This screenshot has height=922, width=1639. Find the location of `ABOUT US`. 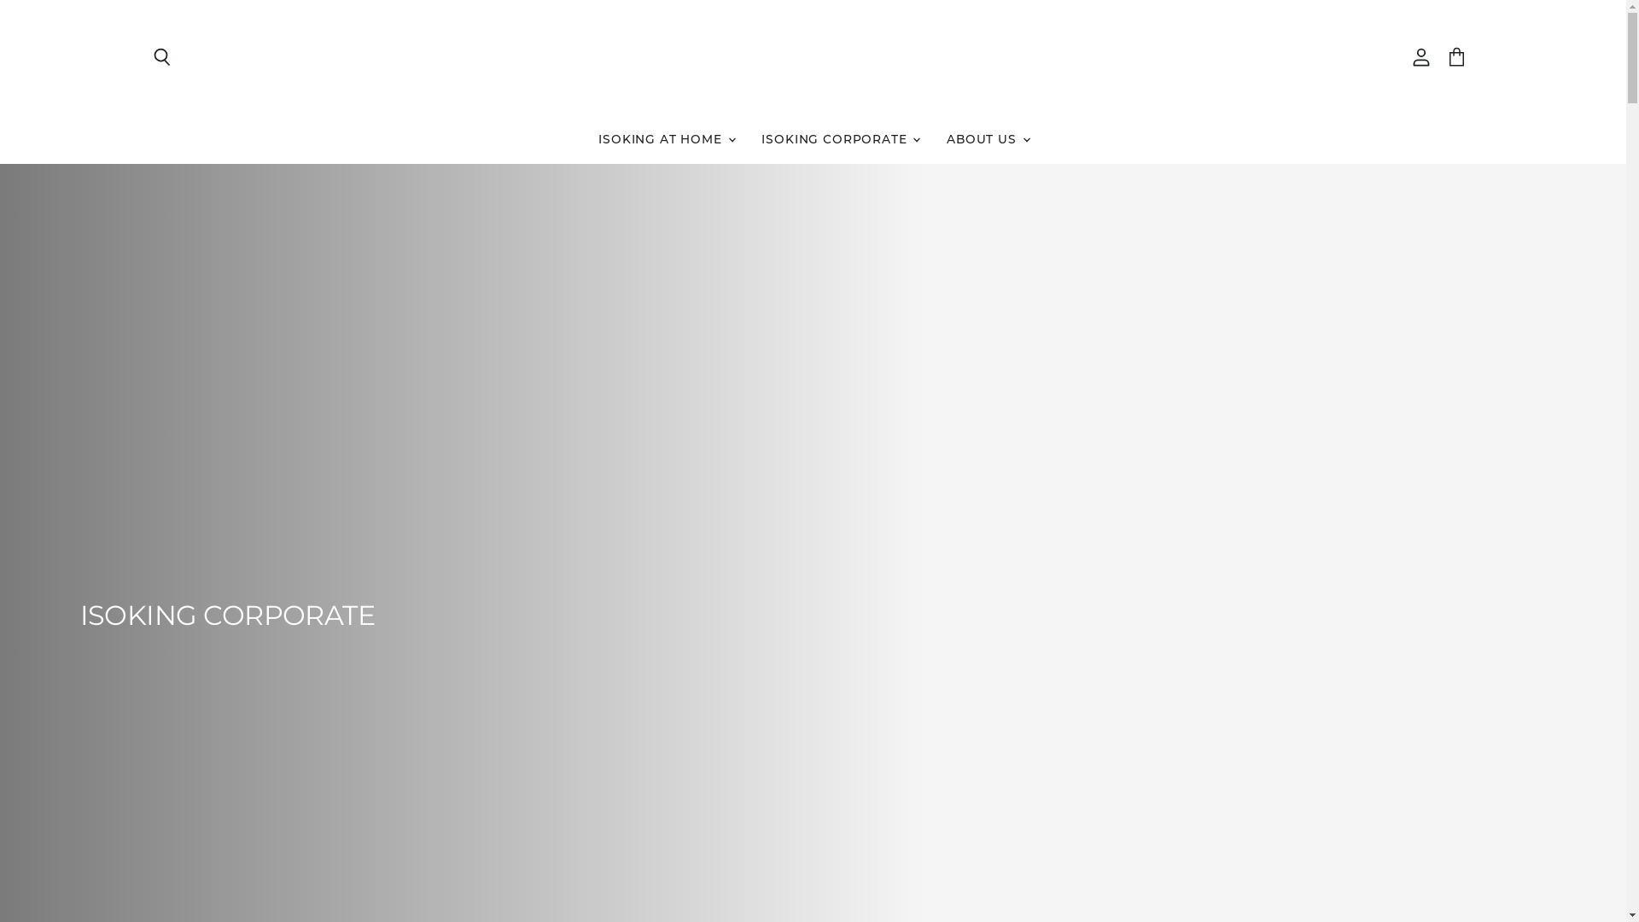

ABOUT US is located at coordinates (987, 140).